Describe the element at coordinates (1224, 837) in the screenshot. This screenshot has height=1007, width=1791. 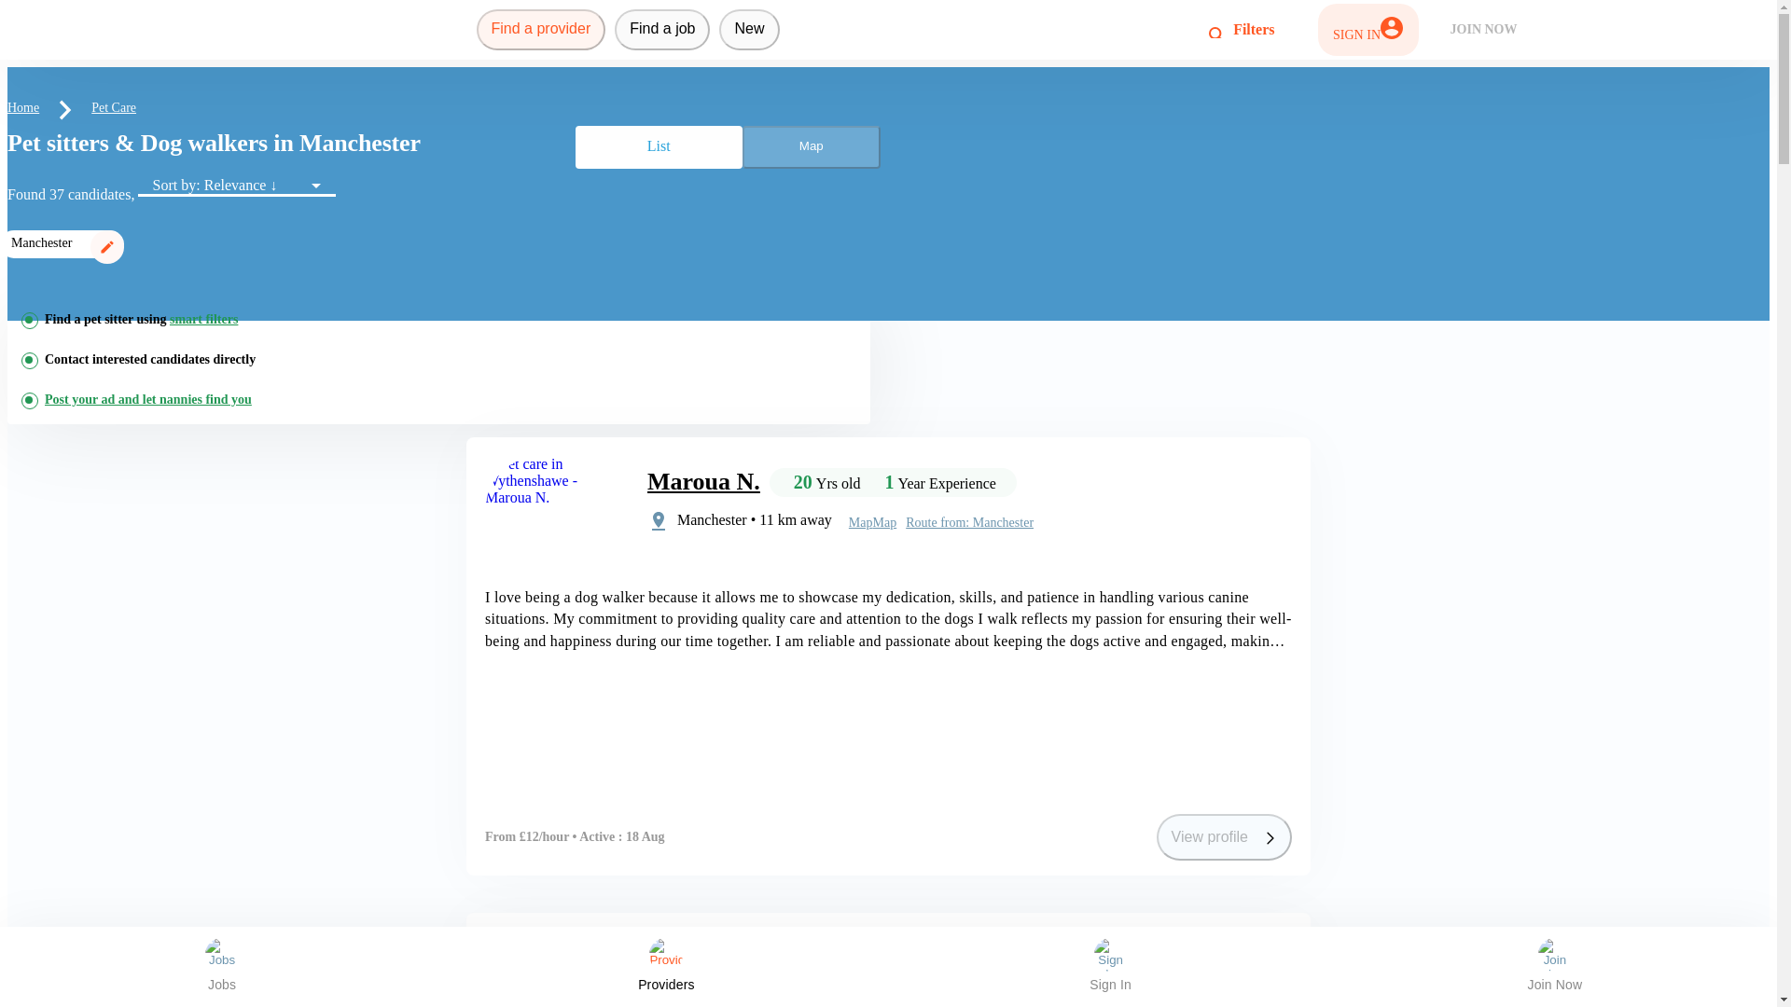
I see `View profile` at that location.